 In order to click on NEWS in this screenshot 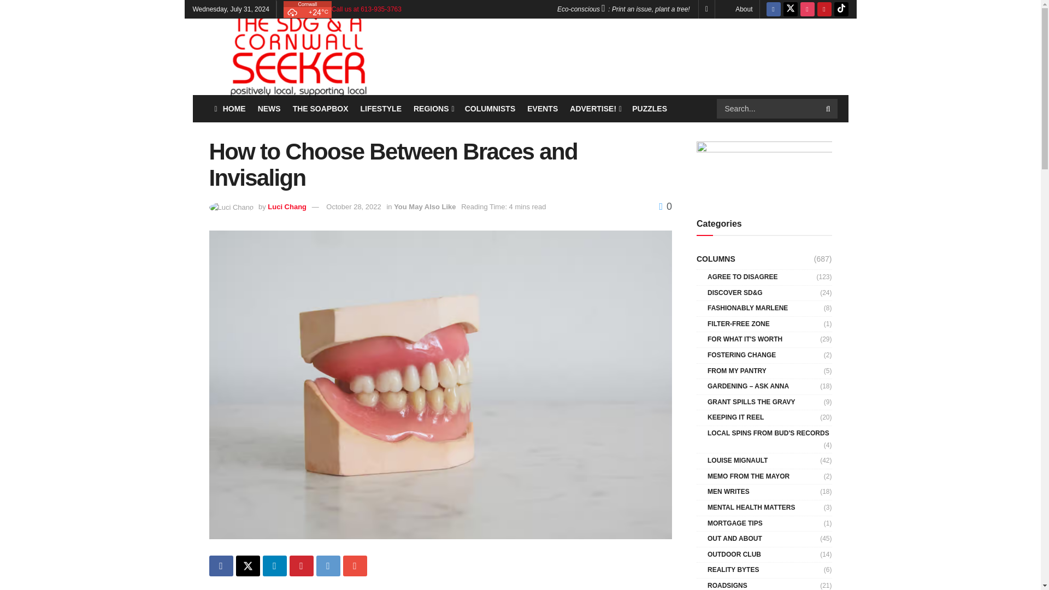, I will do `click(269, 108)`.